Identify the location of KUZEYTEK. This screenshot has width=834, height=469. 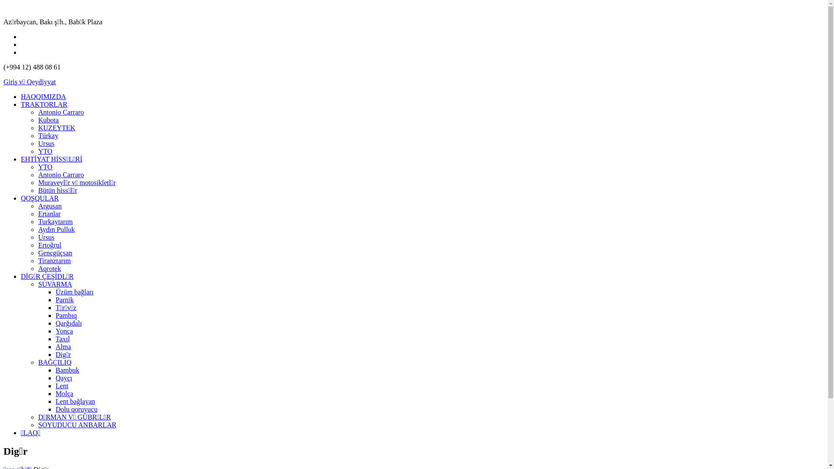
(56, 128).